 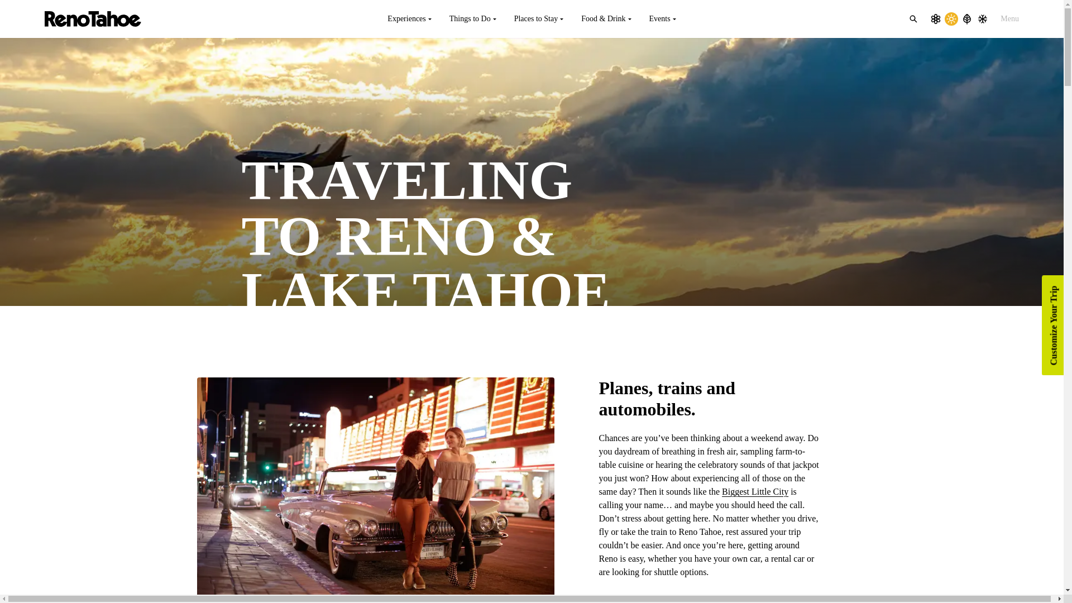 I want to click on Places to Stay, so click(x=538, y=19).